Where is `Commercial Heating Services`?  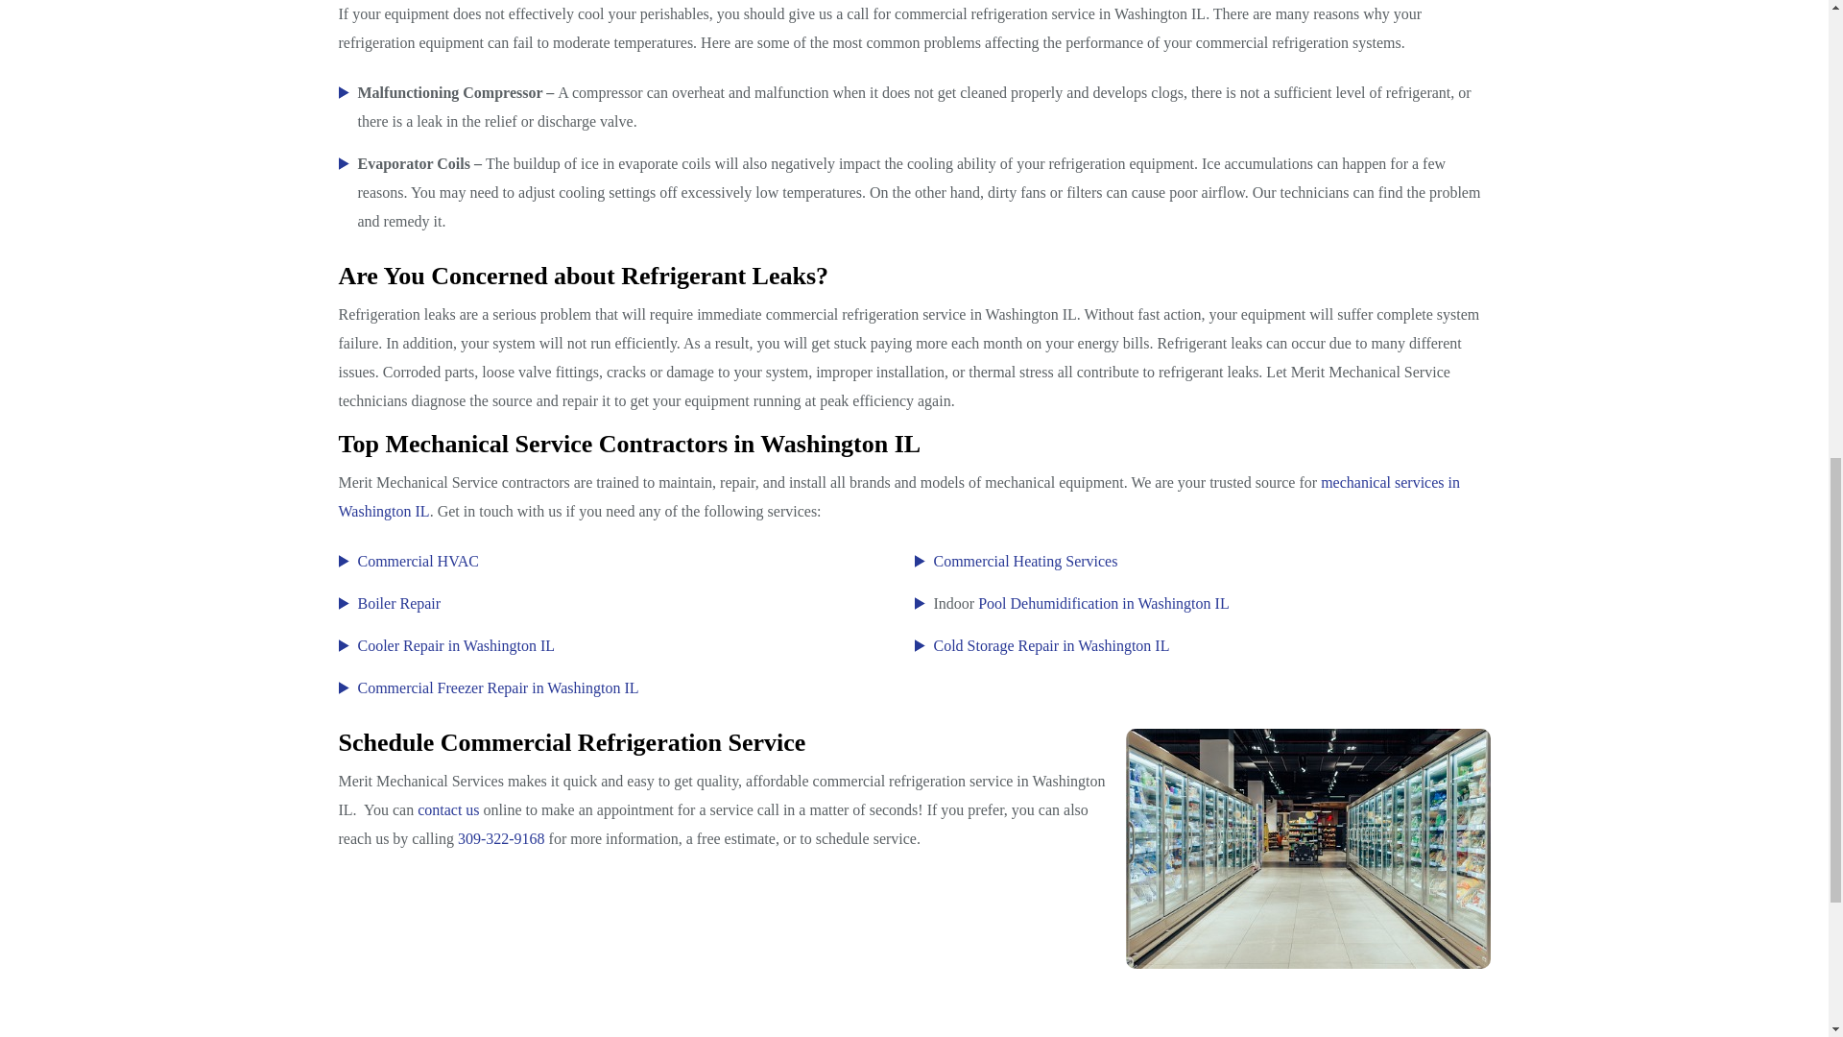 Commercial Heating Services is located at coordinates (1024, 561).